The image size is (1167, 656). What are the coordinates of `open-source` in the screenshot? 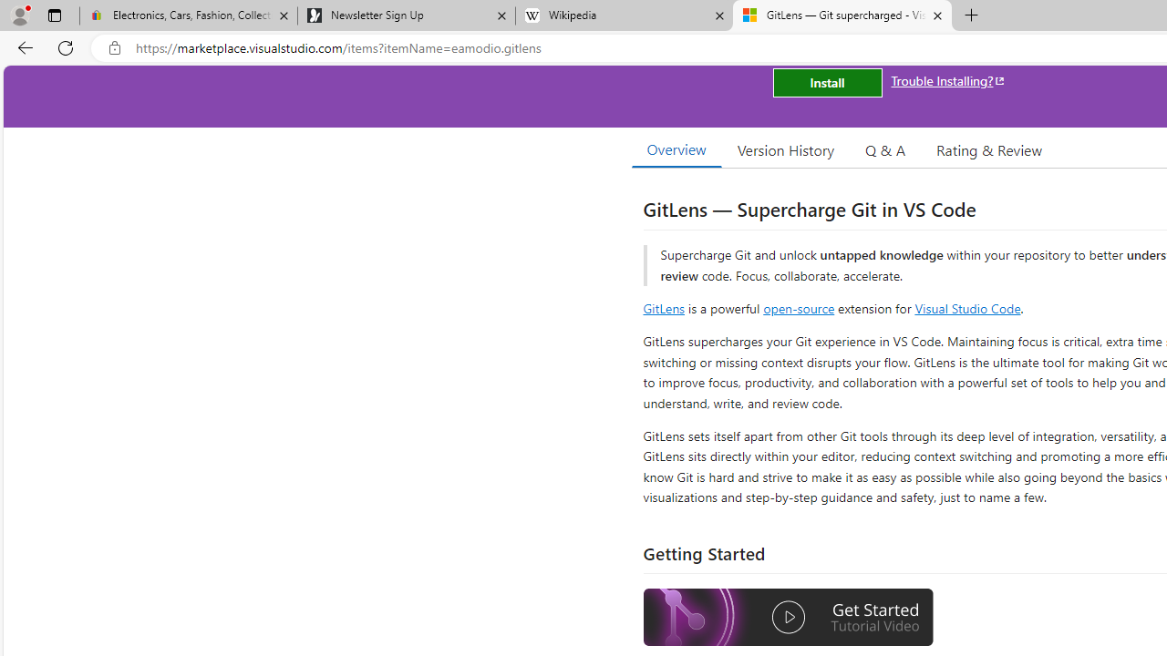 It's located at (799, 308).